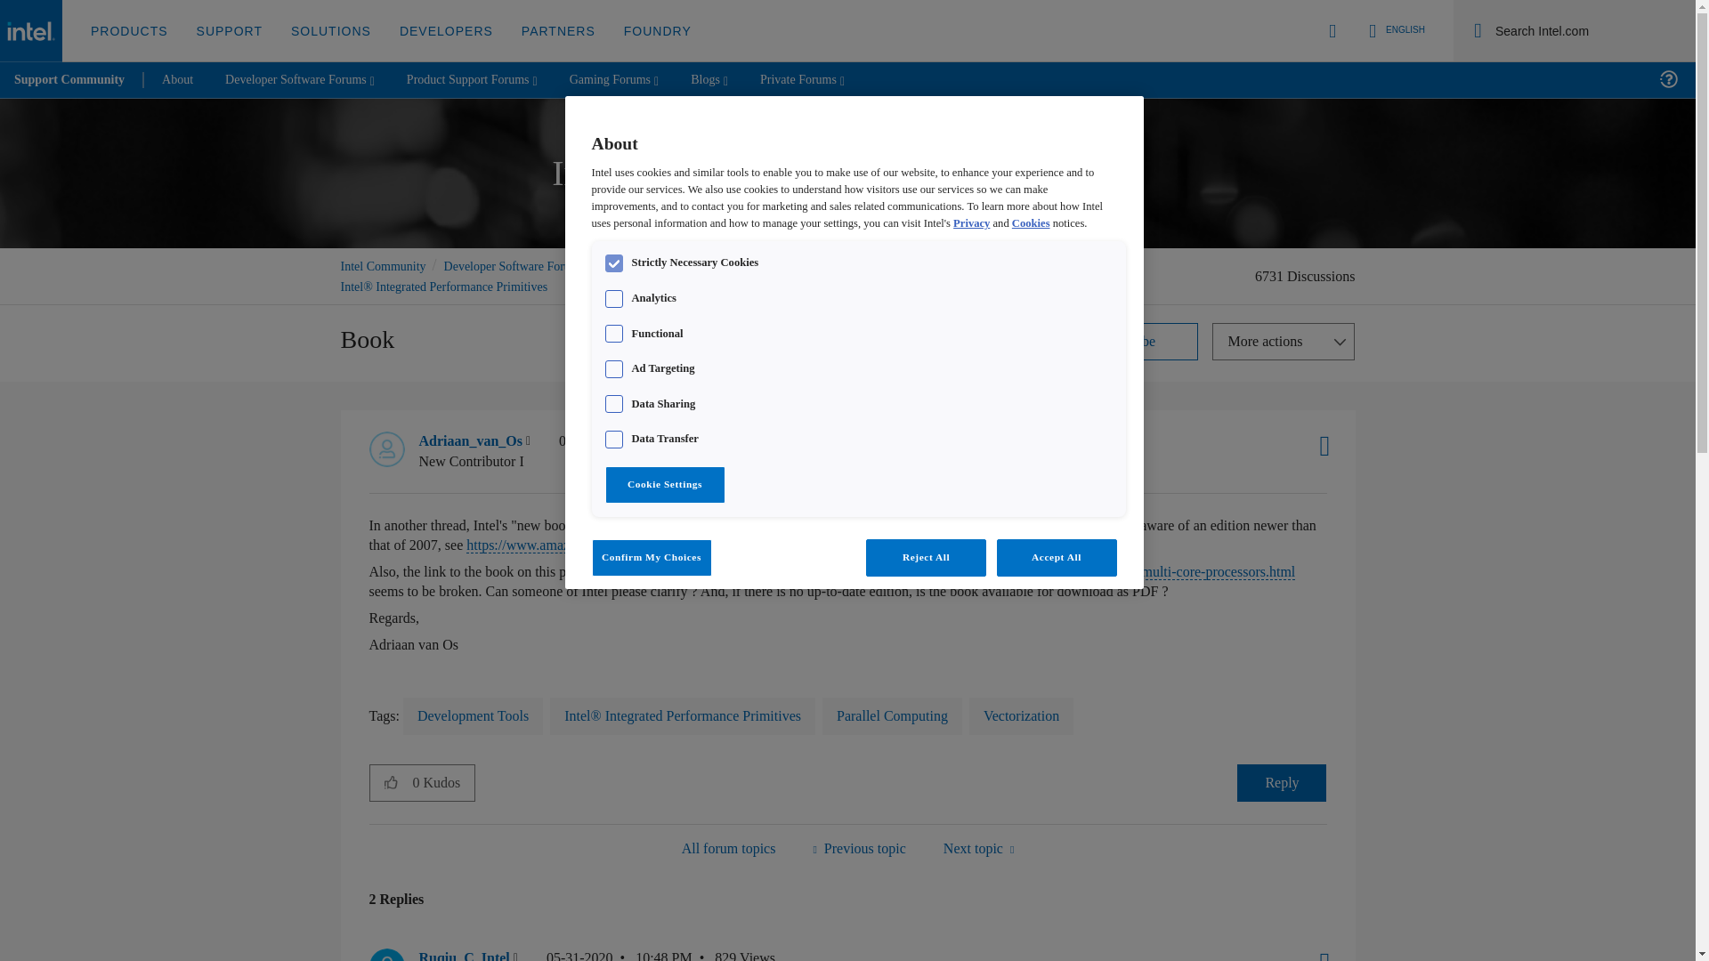  What do you see at coordinates (620, 954) in the screenshot?
I see `Posted on` at bounding box center [620, 954].